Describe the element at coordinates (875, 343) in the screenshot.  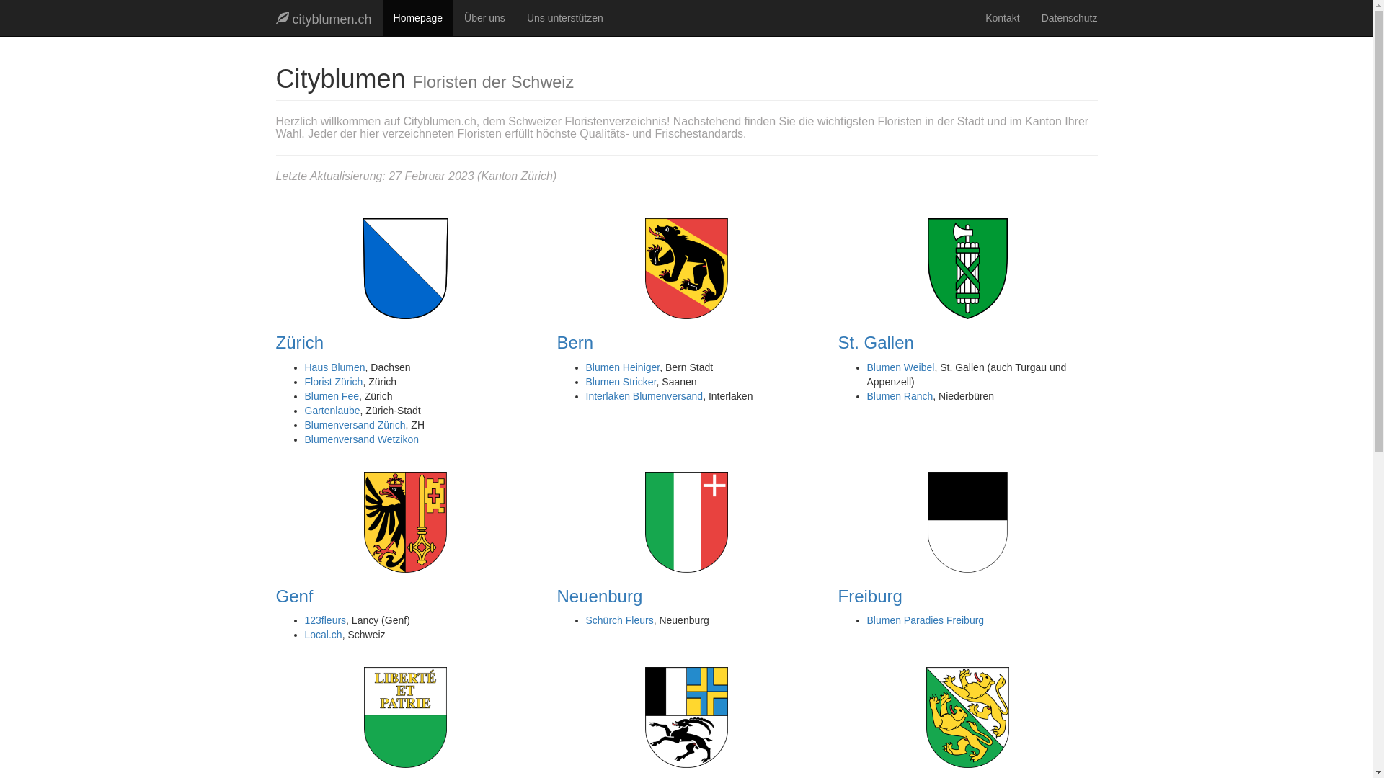
I see `St. Gallen` at that location.